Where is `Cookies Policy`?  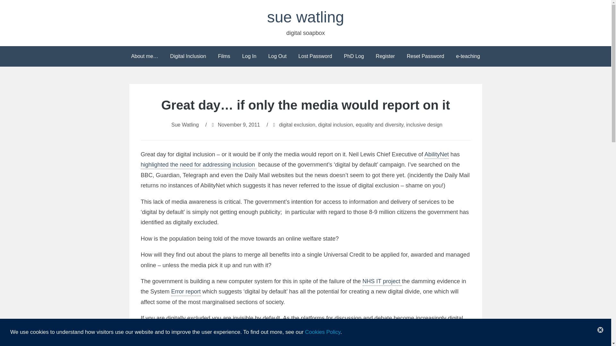
Cookies Policy is located at coordinates (323, 332).